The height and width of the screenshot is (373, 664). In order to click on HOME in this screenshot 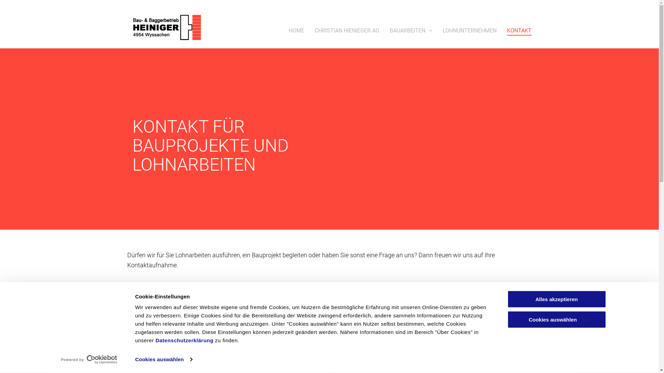, I will do `click(297, 30)`.